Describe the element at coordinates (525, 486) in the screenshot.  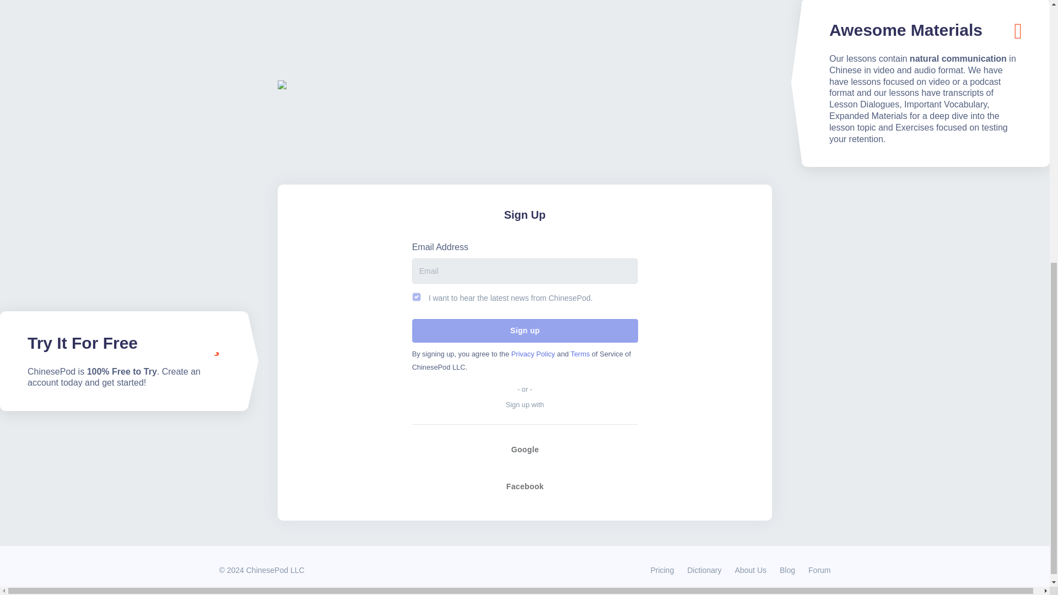
I see `Facebook` at that location.